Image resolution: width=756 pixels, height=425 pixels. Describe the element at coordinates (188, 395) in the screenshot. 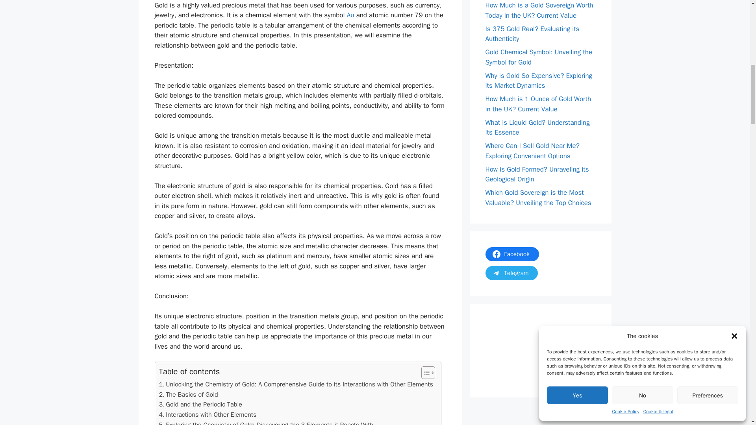

I see `The Basics of Gold` at that location.